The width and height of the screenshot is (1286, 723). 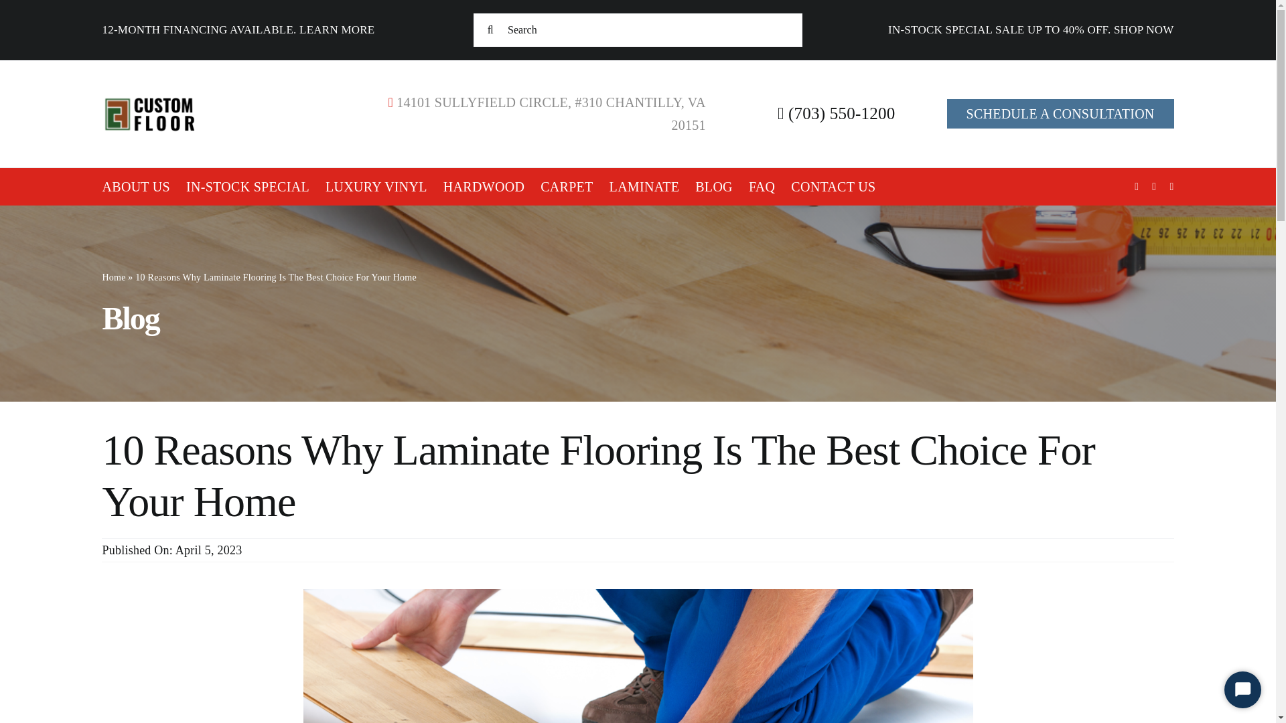 I want to click on Home, so click(x=113, y=277).